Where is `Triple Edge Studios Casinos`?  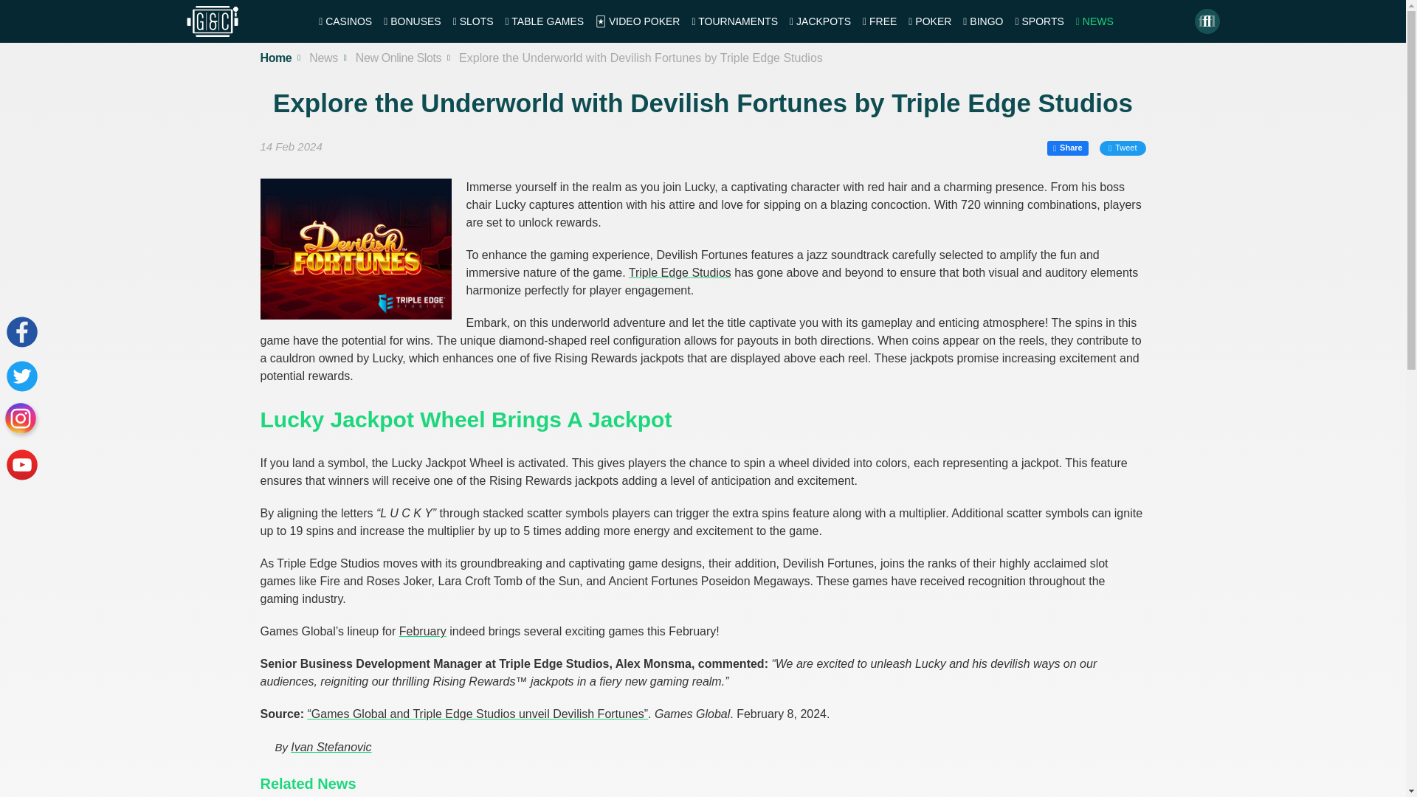 Triple Edge Studios Casinos is located at coordinates (680, 272).